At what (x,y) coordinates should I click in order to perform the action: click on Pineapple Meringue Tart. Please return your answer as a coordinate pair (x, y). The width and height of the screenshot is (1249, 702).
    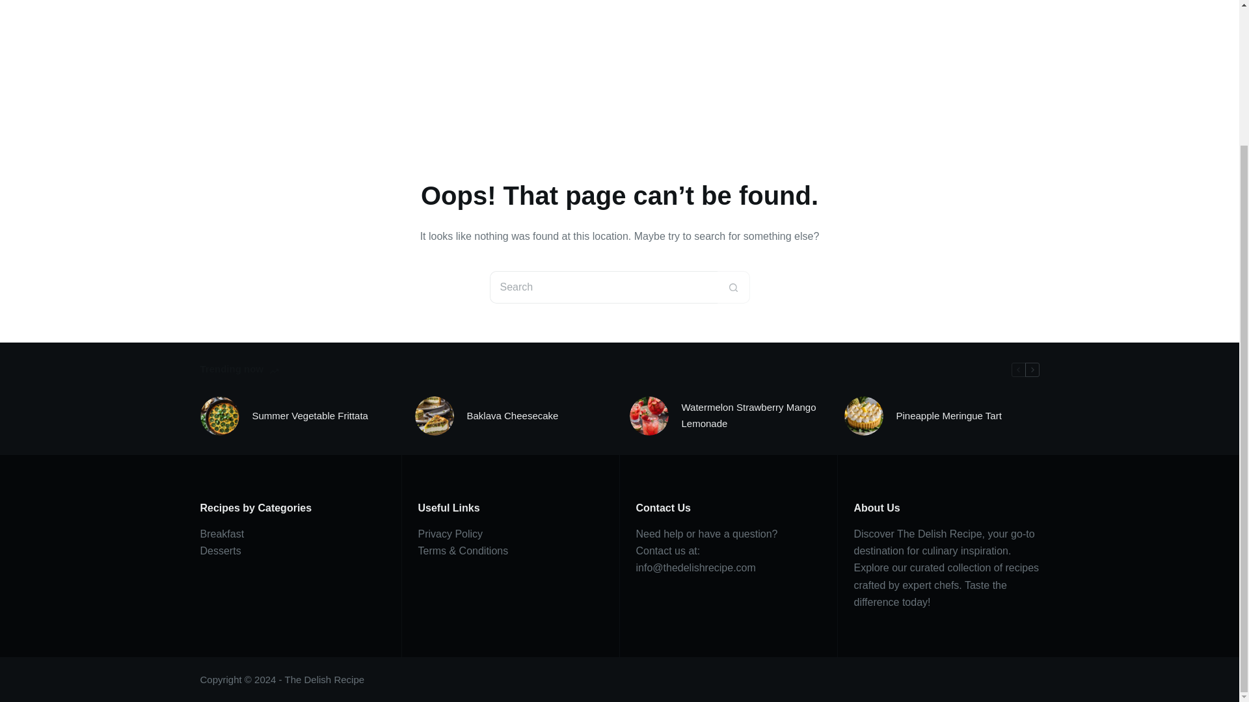
    Looking at the image, I should click on (948, 416).